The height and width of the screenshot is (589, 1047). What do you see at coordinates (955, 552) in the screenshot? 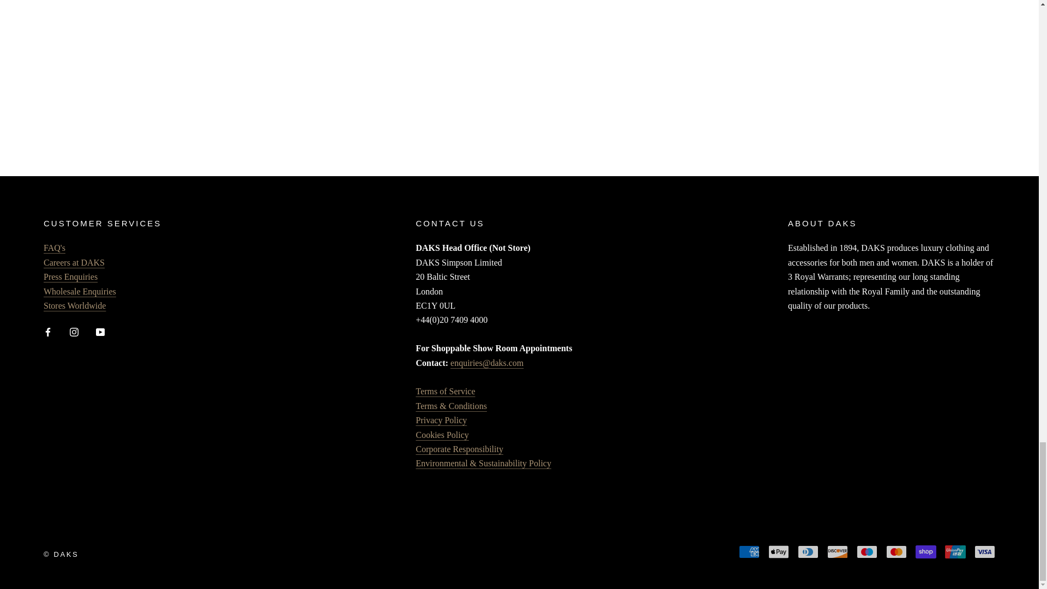
I see `Union Pay` at bounding box center [955, 552].